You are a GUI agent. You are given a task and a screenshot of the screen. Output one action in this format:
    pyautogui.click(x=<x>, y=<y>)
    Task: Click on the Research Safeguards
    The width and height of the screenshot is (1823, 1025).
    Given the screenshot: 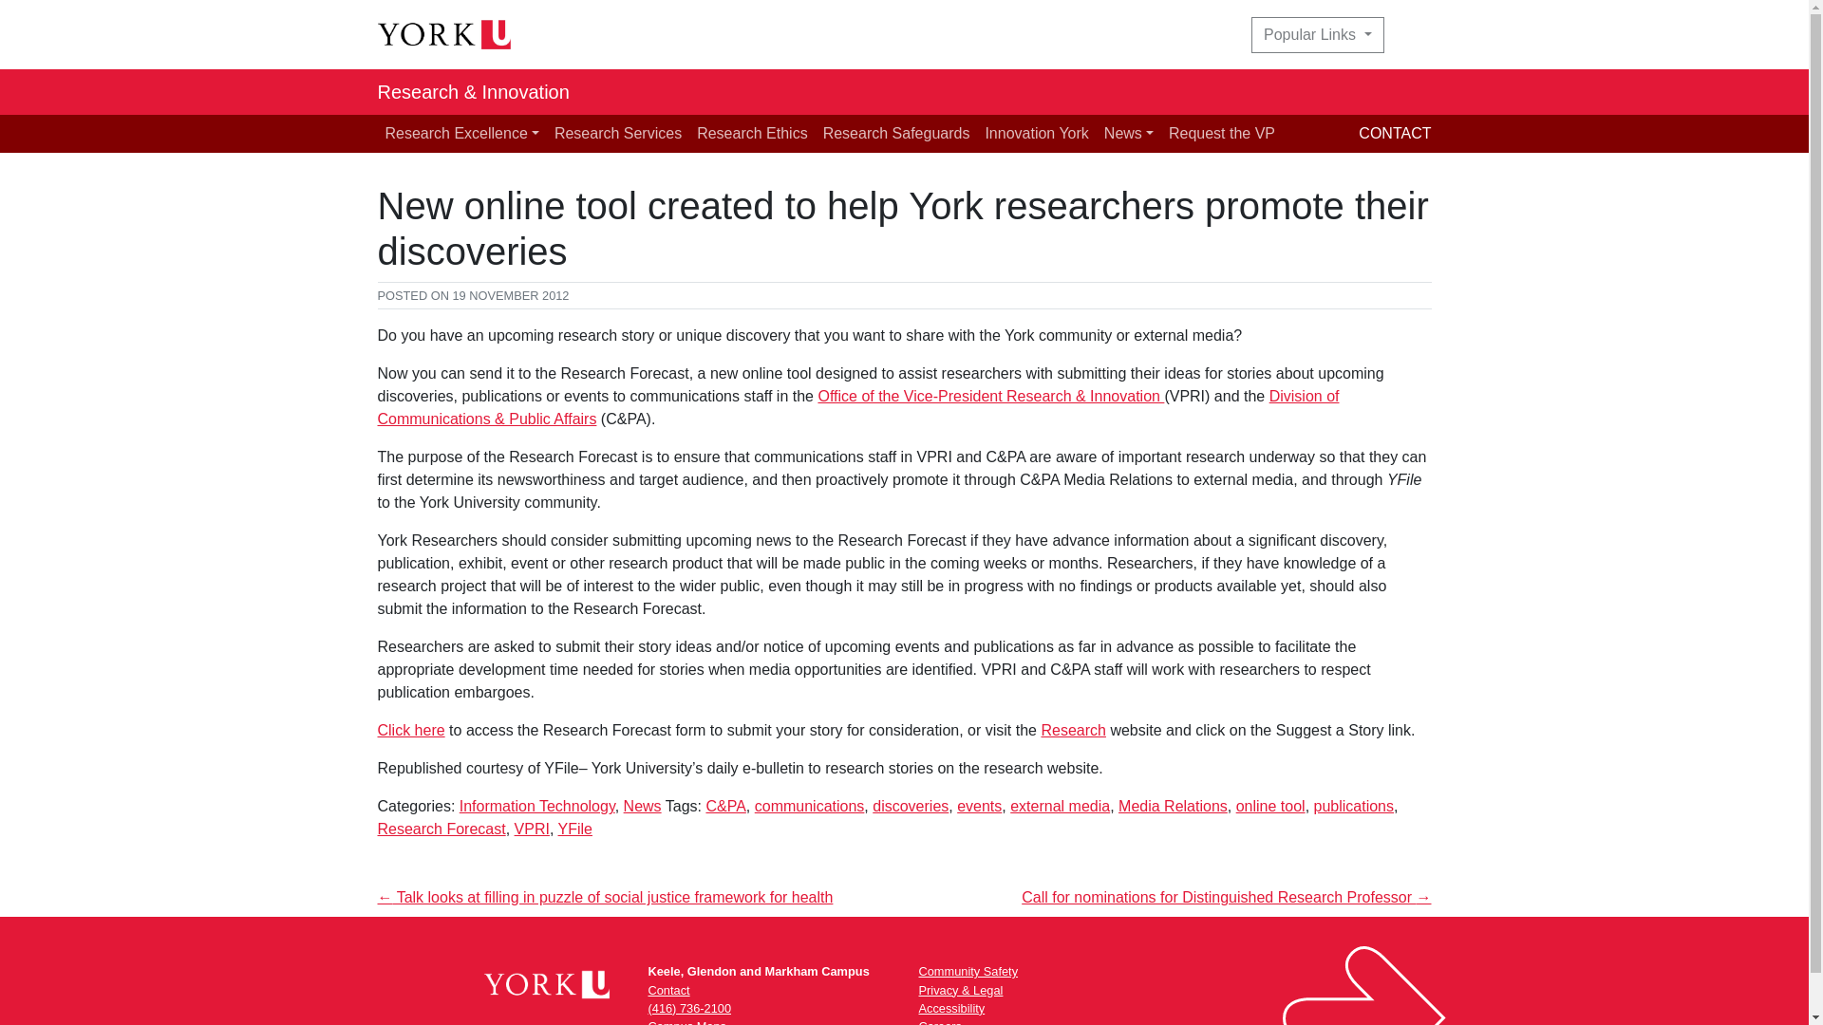 What is the action you would take?
    pyautogui.click(x=896, y=133)
    